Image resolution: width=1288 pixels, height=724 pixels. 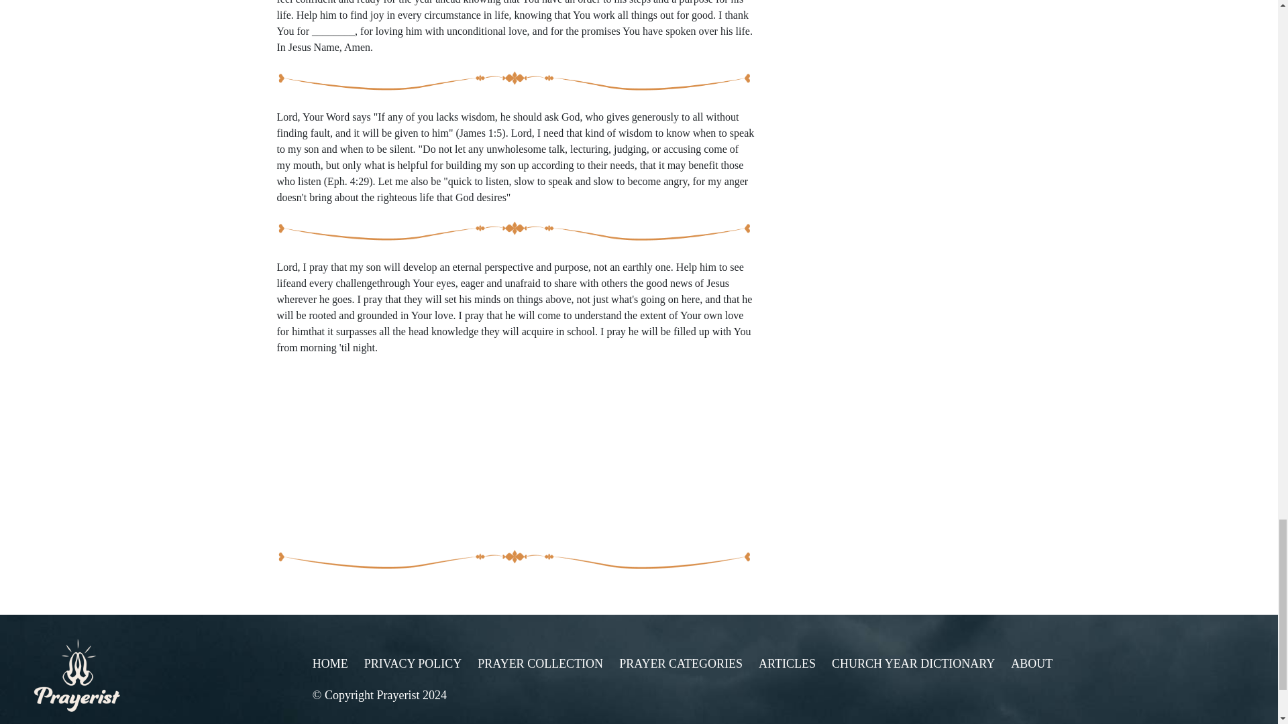 What do you see at coordinates (1032, 664) in the screenshot?
I see `ABOUT` at bounding box center [1032, 664].